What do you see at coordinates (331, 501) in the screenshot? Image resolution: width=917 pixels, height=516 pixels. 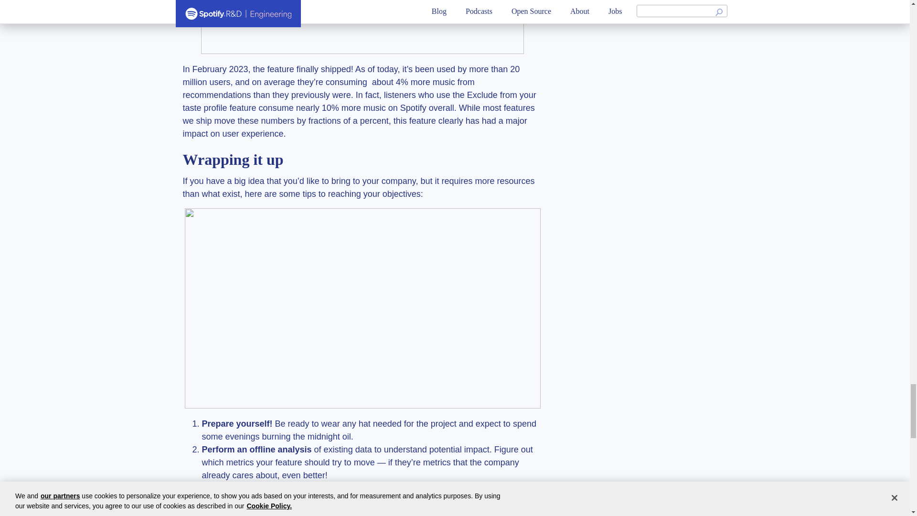 I see `painted door` at bounding box center [331, 501].